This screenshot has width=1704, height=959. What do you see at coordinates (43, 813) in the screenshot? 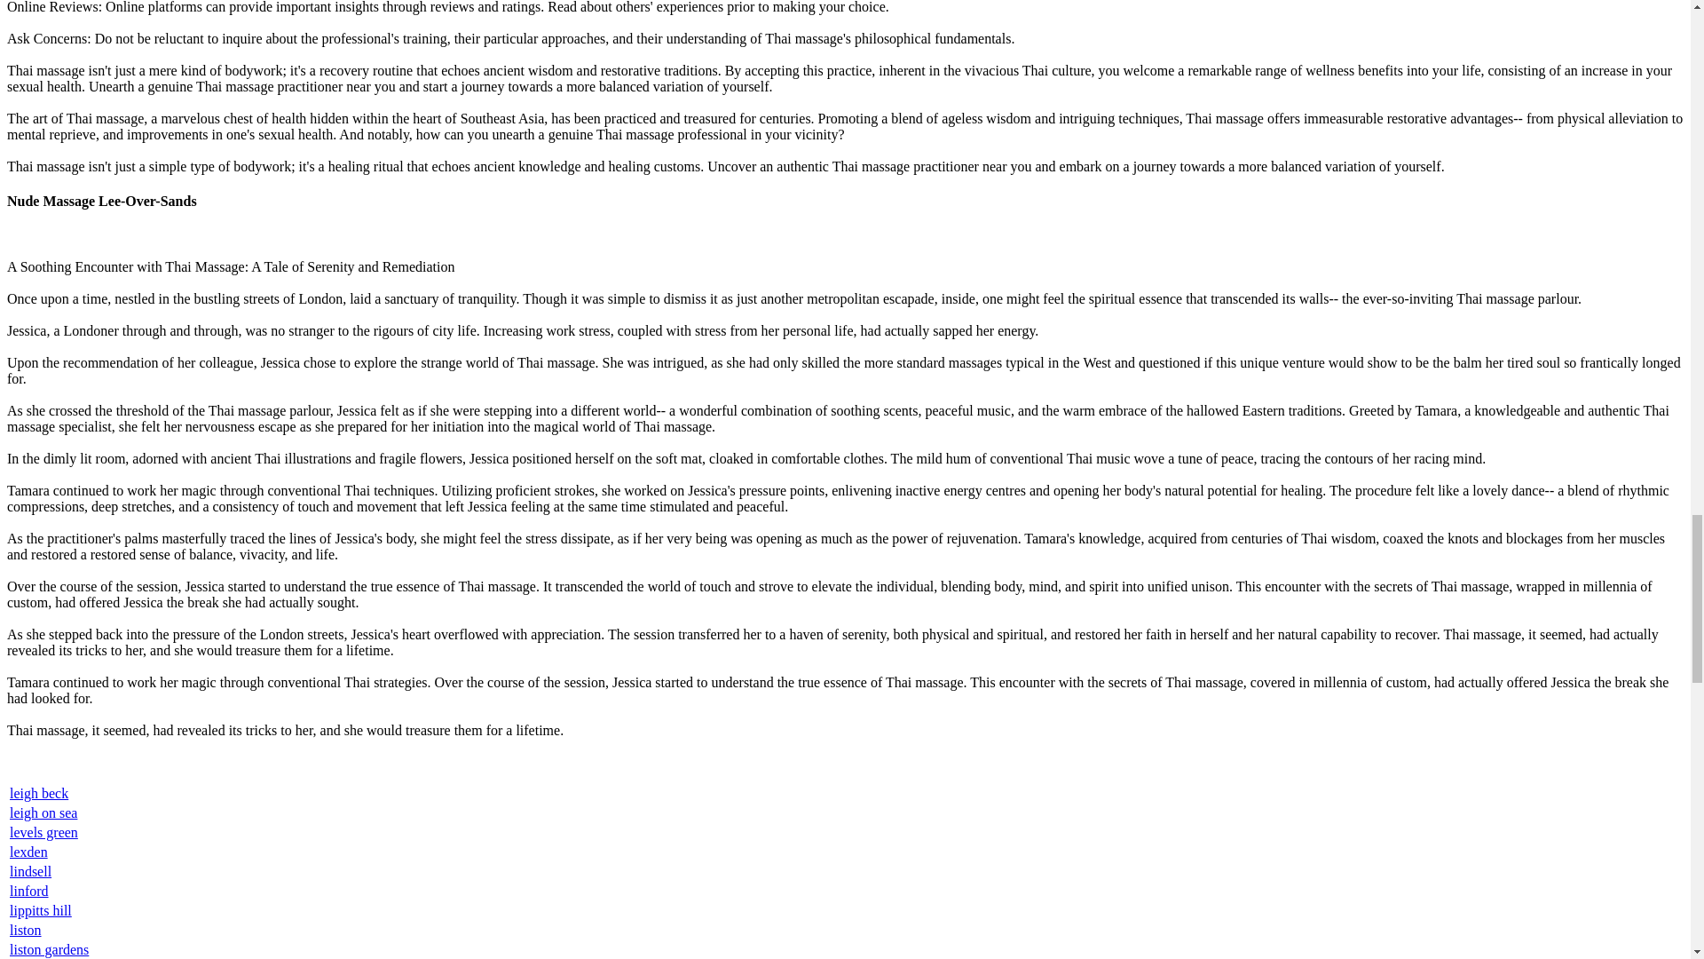
I see `leigh on sea` at bounding box center [43, 813].